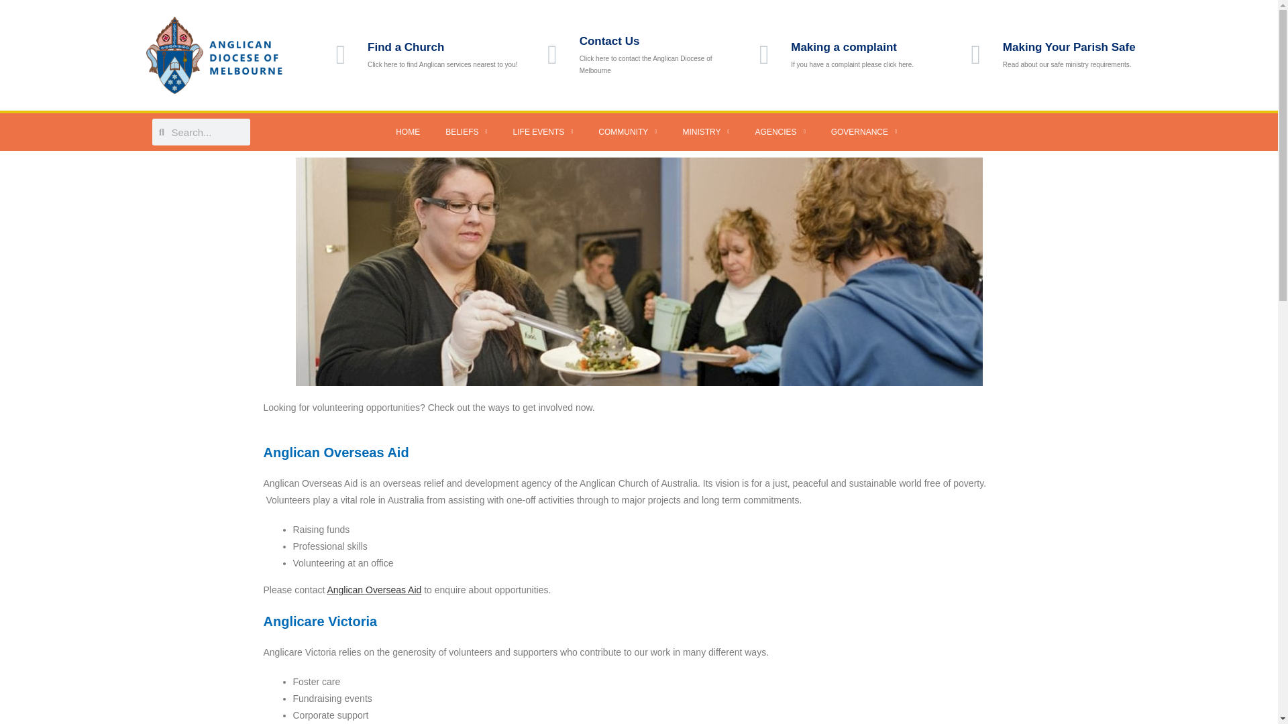 This screenshot has width=1288, height=724. Describe the element at coordinates (543, 131) in the screenshot. I see `LIFE EVENTS` at that location.